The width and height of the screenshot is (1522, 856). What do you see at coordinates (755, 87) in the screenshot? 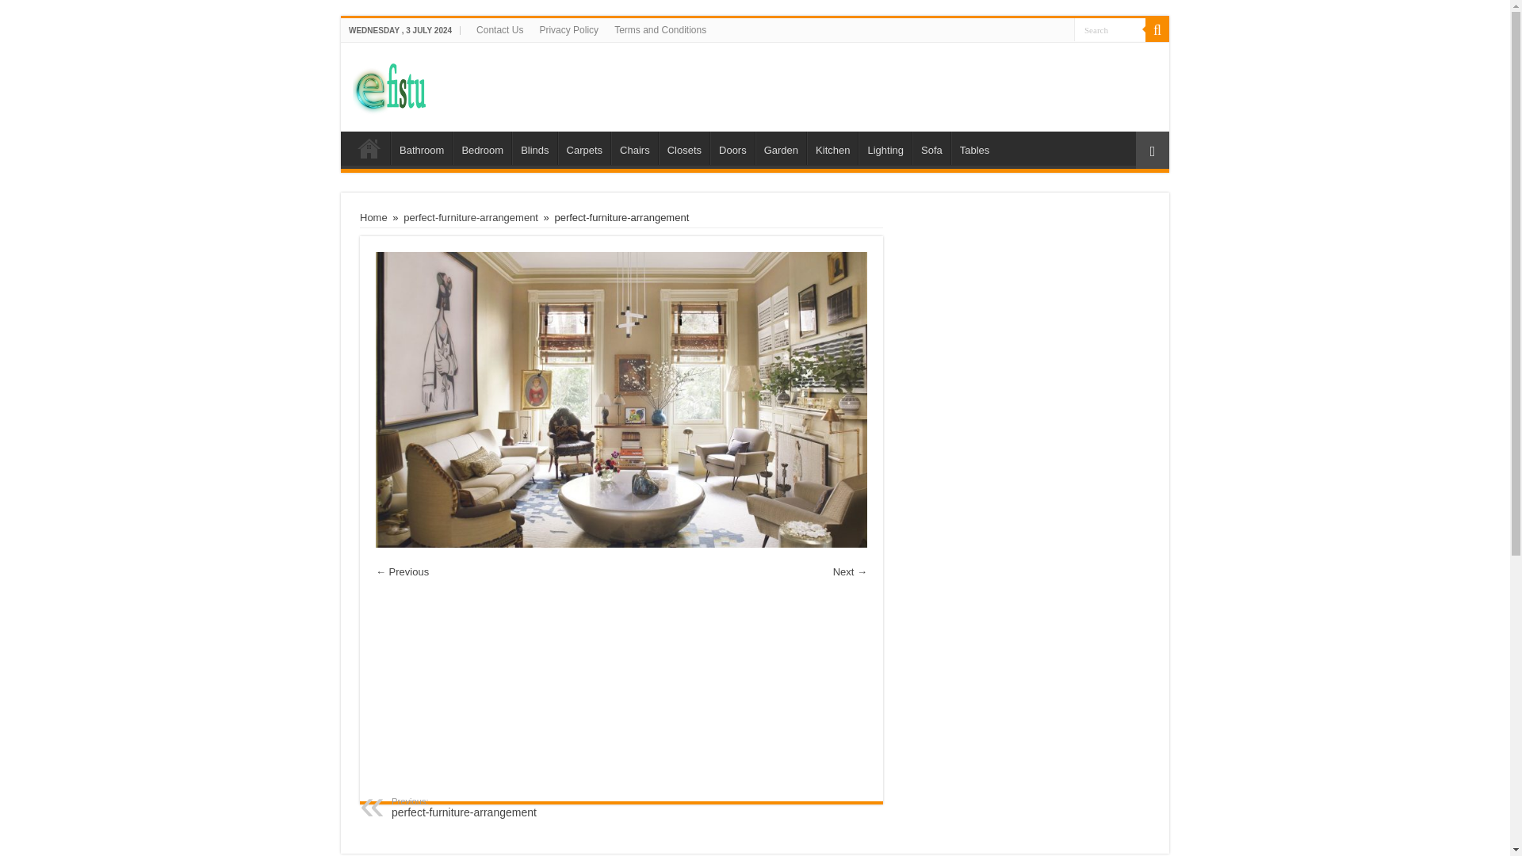
I see `efistu.com` at bounding box center [755, 87].